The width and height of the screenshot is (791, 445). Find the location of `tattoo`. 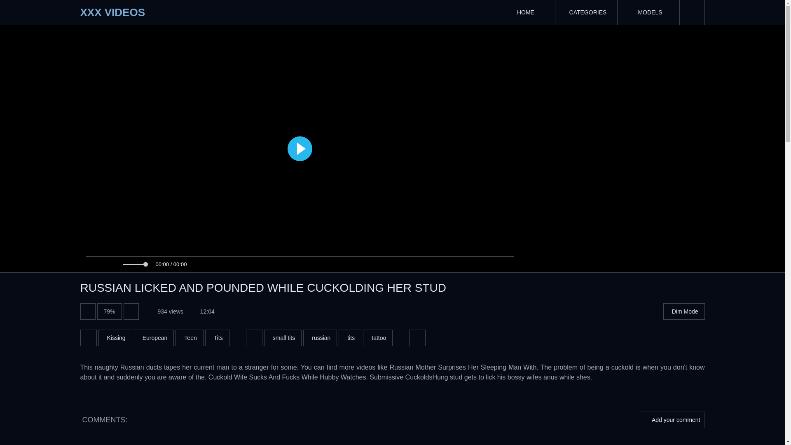

tattoo is located at coordinates (377, 338).